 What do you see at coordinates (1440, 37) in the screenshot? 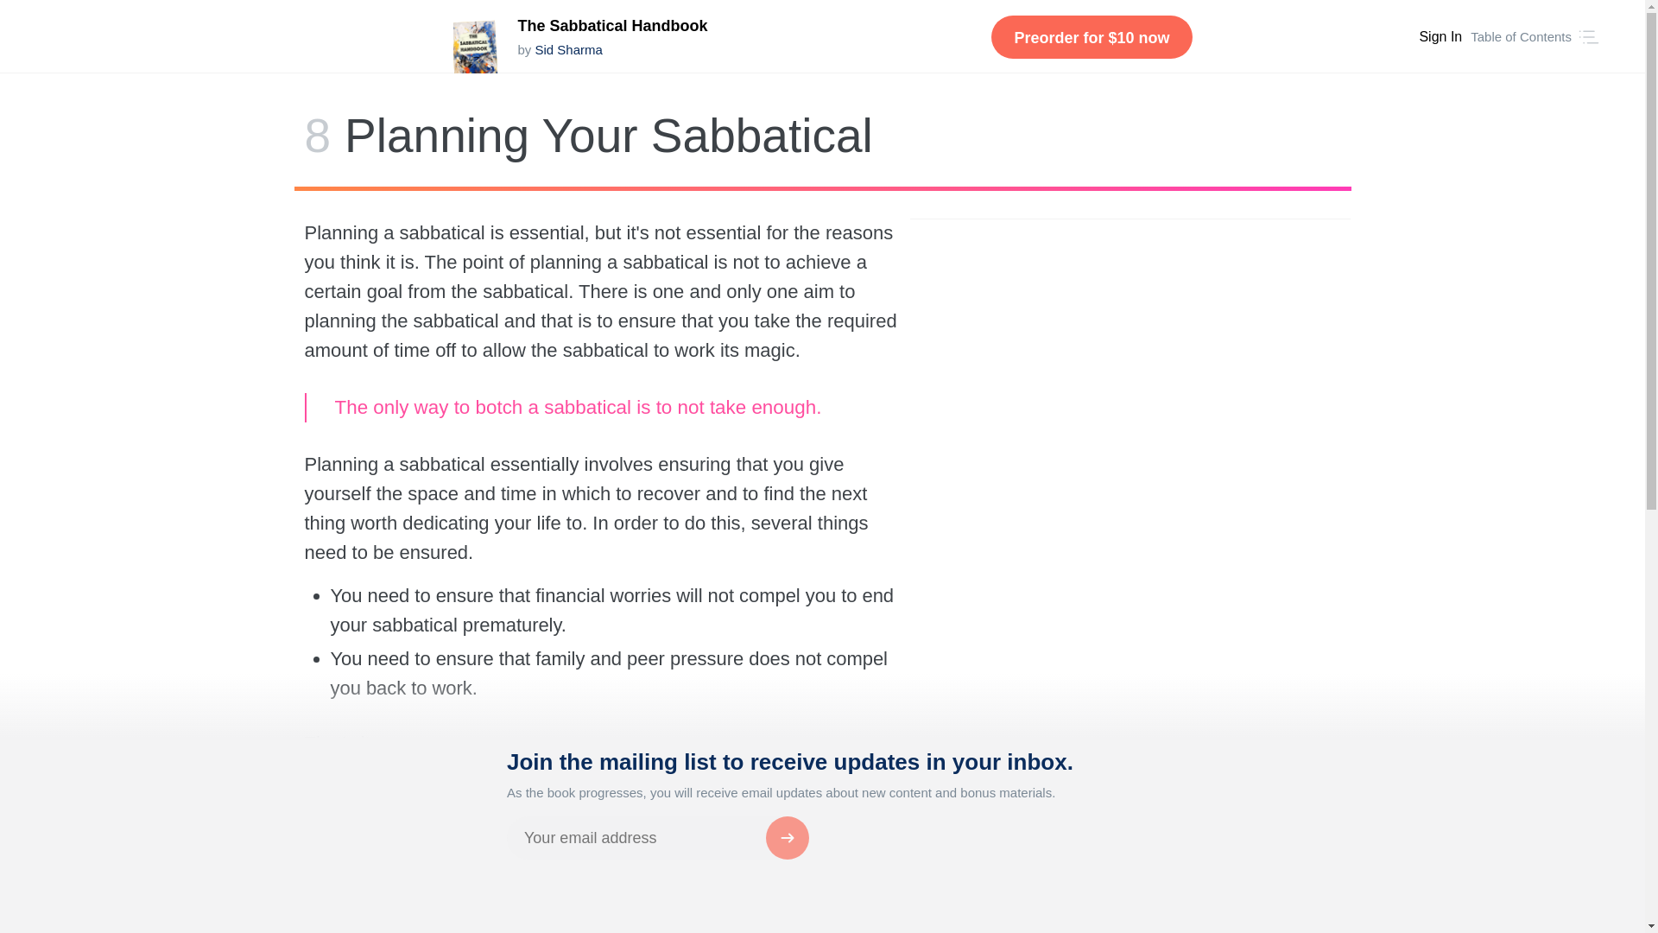
I see `Sign In` at bounding box center [1440, 37].